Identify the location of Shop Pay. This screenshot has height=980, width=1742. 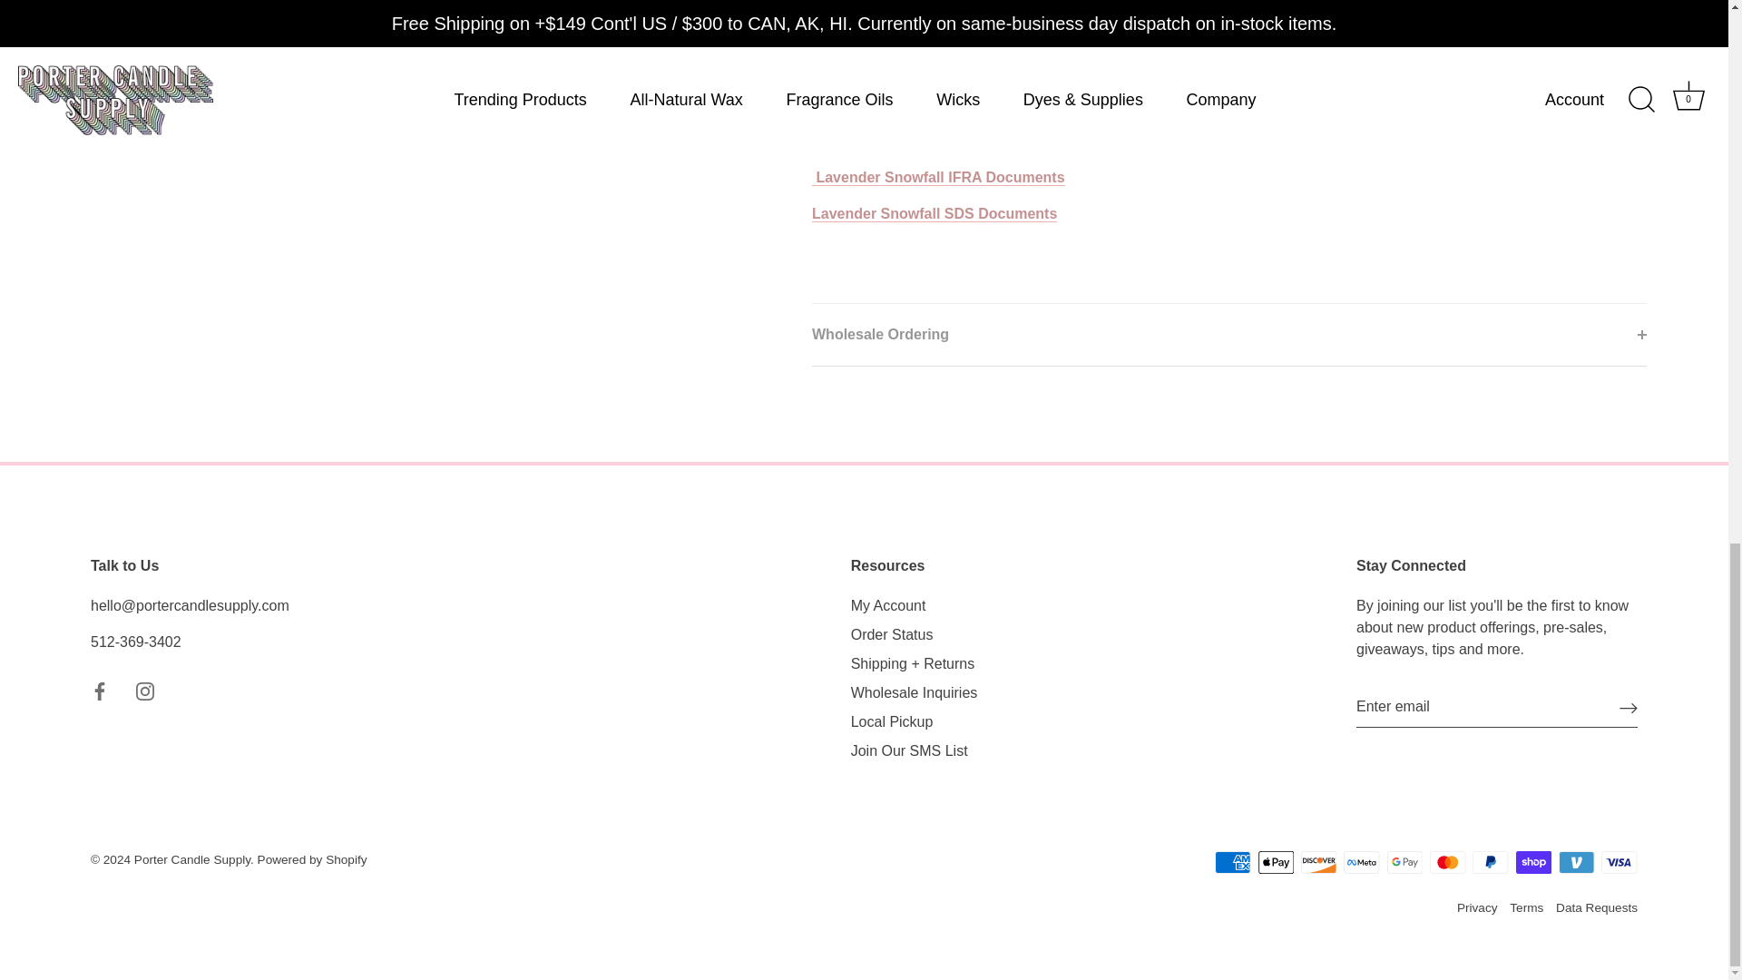
(1533, 862).